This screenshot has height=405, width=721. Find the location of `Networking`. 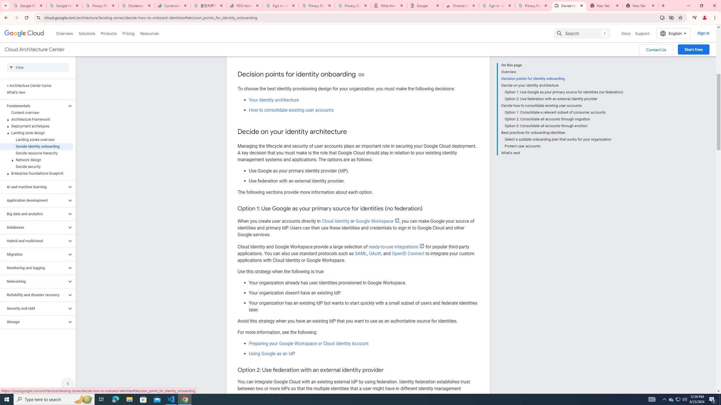

Networking is located at coordinates (34, 281).